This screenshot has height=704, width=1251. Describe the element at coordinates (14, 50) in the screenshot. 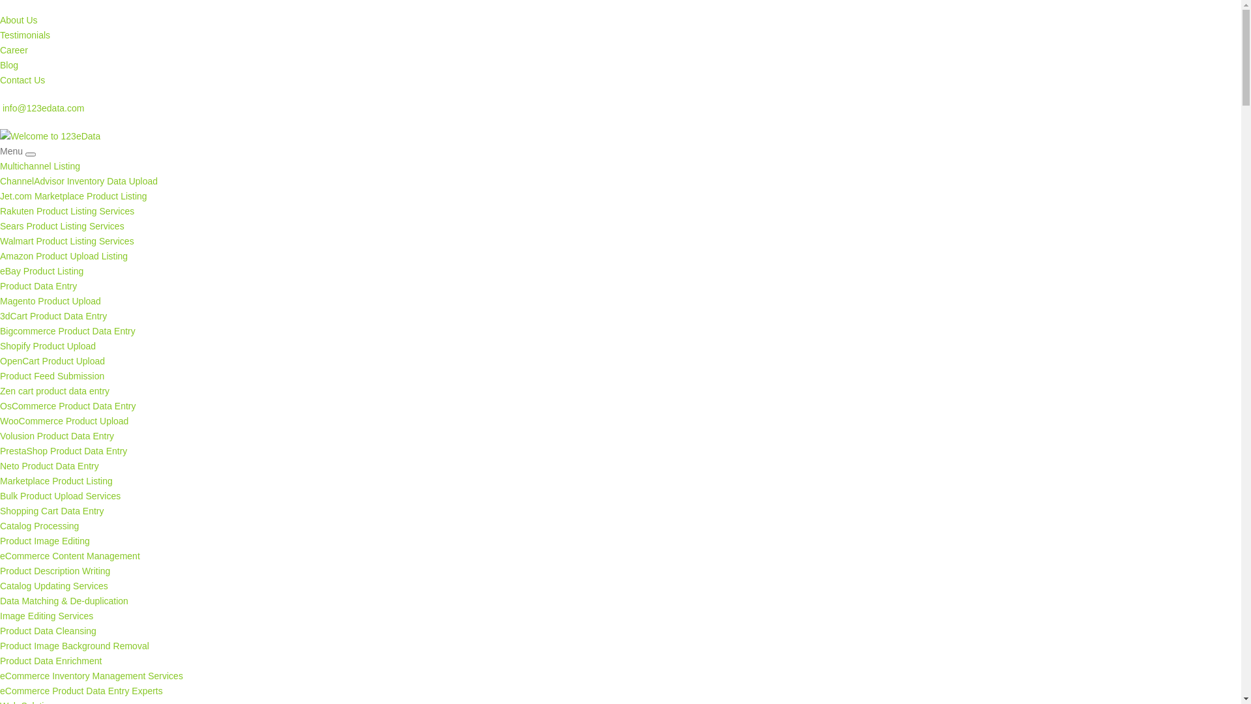

I see `Career` at that location.